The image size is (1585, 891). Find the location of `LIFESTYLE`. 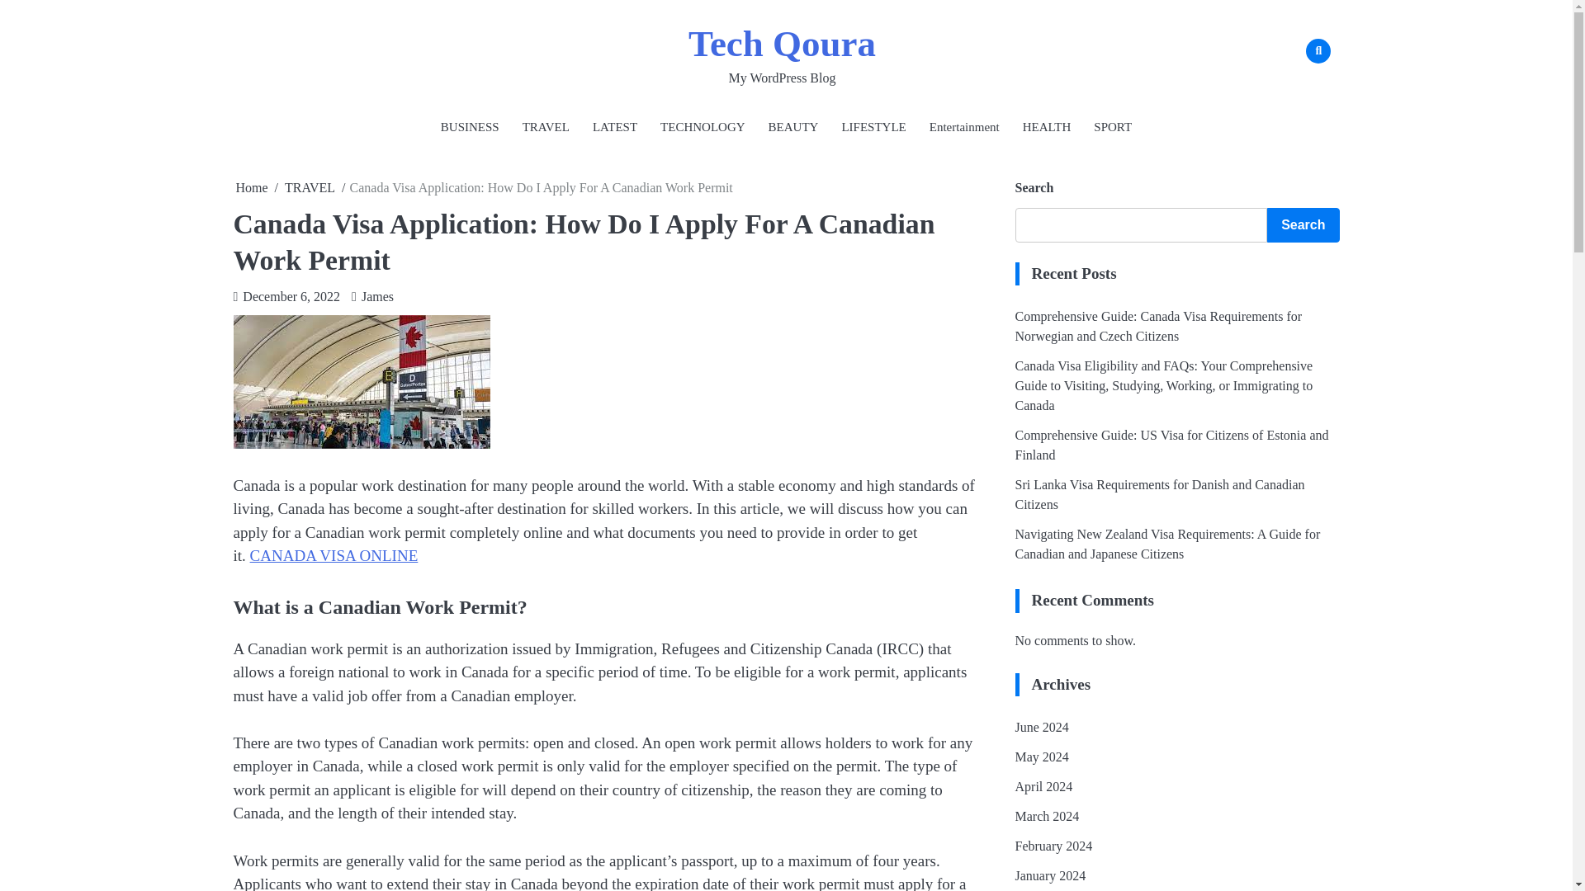

LIFESTYLE is located at coordinates (873, 127).